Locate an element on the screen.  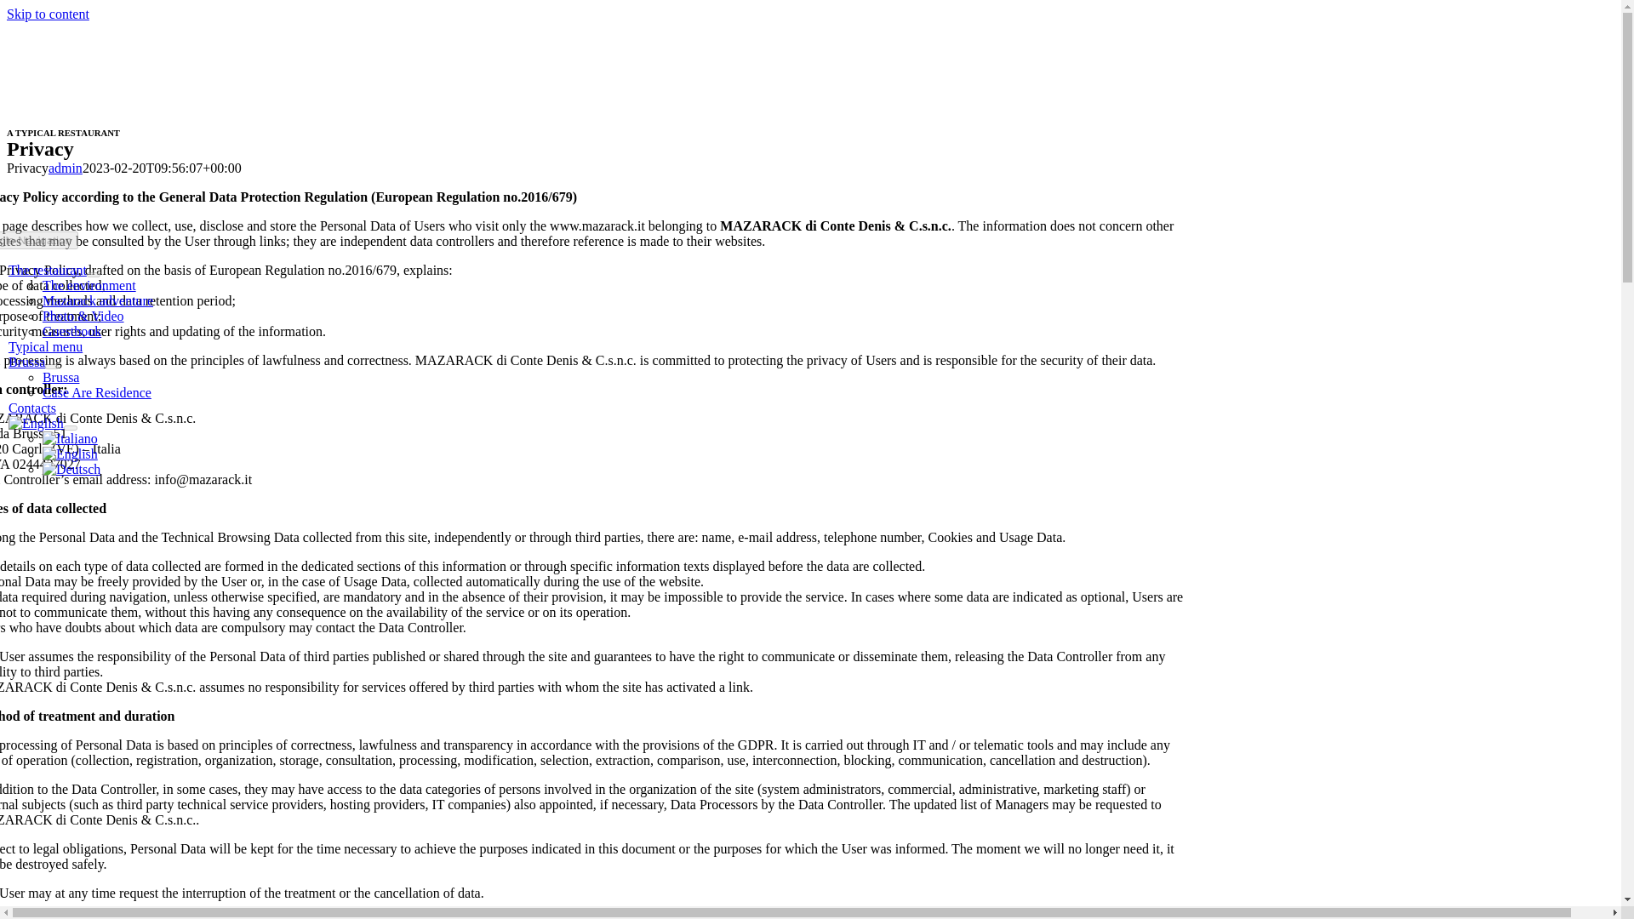
Toggle Navigation is located at coordinates (39, 240).